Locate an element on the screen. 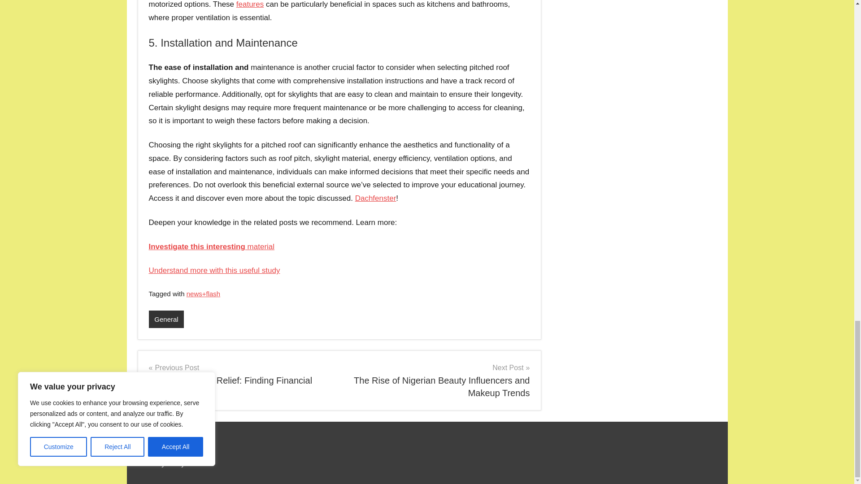  General is located at coordinates (166, 319).